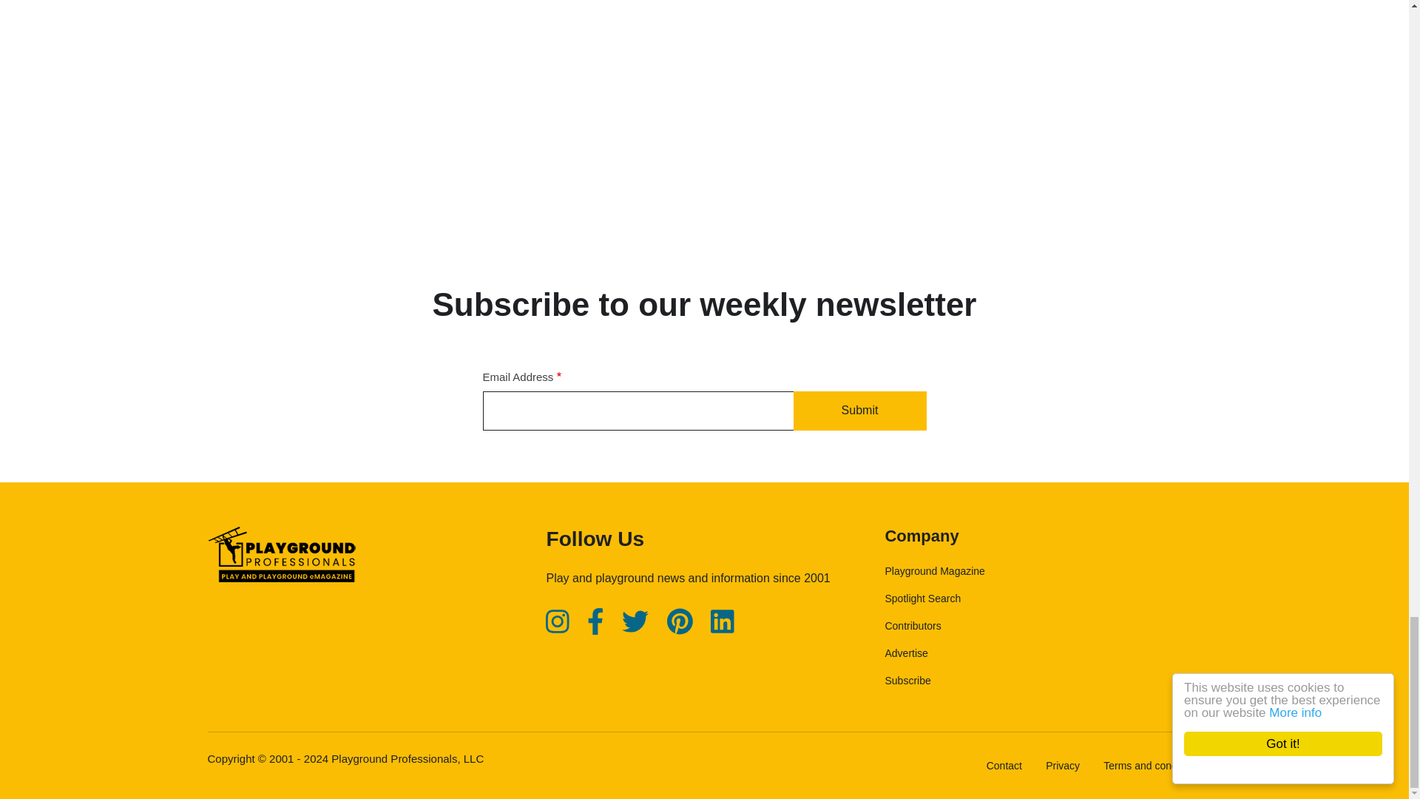 The height and width of the screenshot is (799, 1420). Describe the element at coordinates (859, 411) in the screenshot. I see `Submit` at that location.